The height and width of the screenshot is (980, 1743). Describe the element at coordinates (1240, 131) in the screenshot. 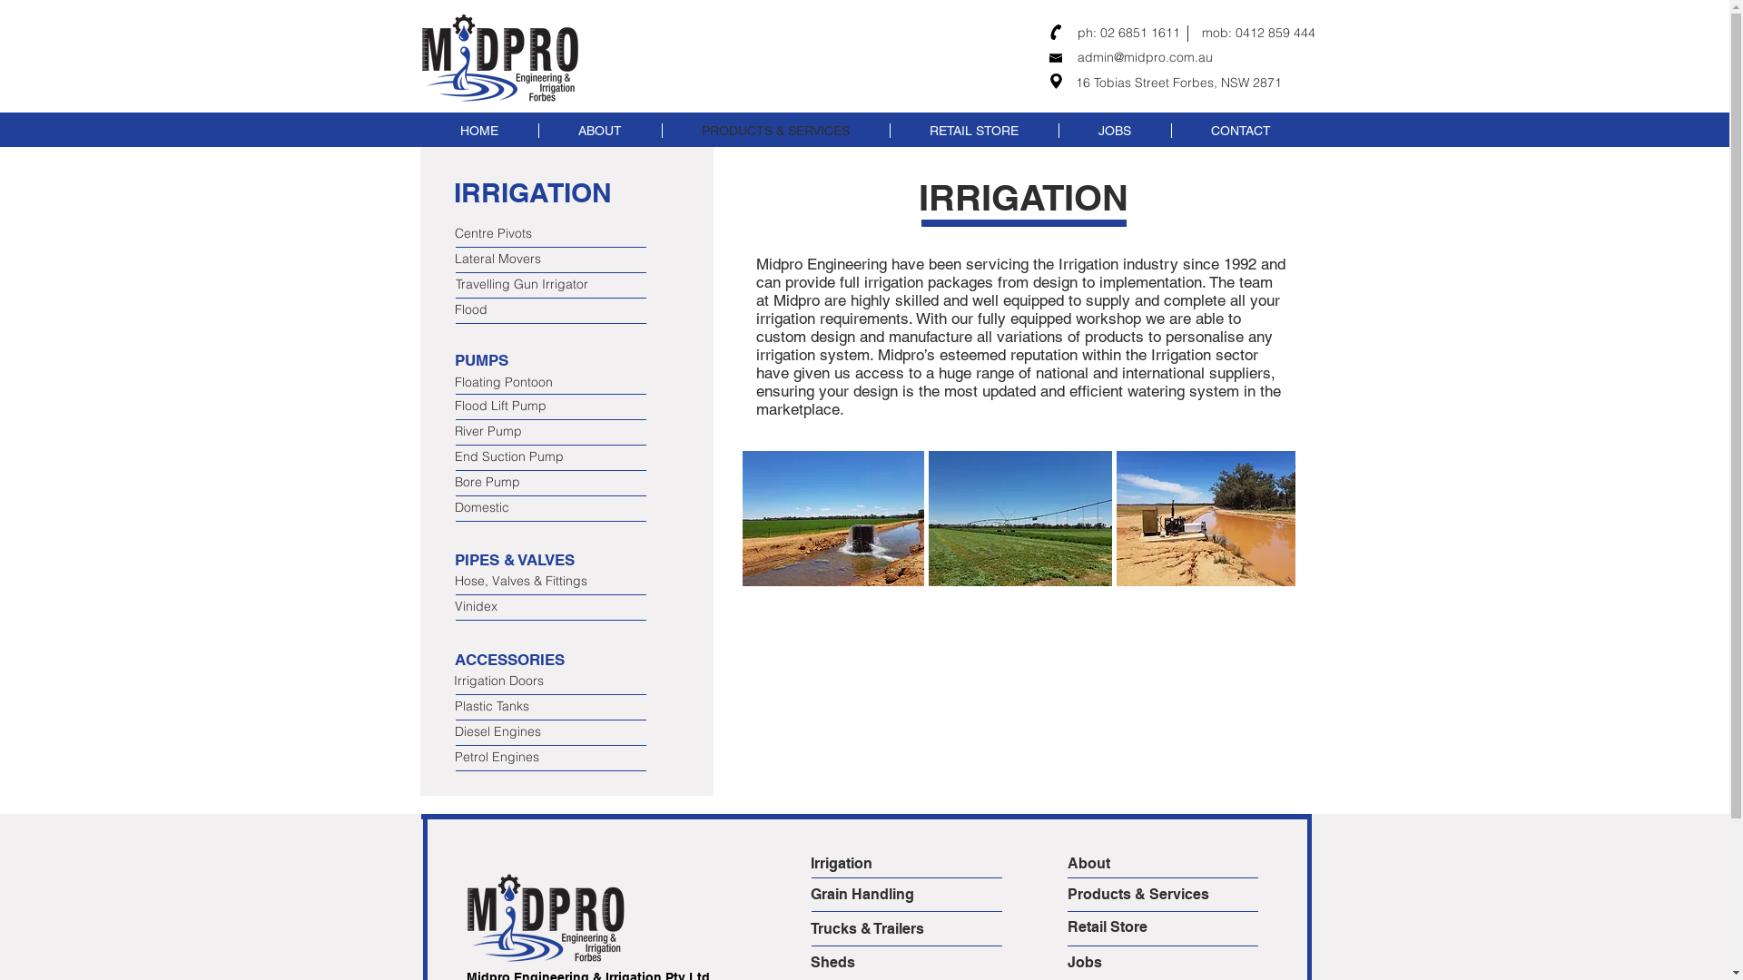

I see `CONTACT` at that location.